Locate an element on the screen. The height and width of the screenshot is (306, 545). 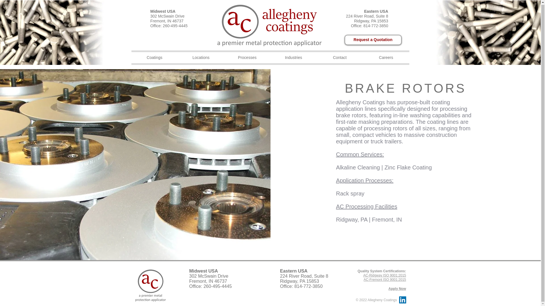
AC-Ridgway ISO 9001:2015 is located at coordinates (385, 275).